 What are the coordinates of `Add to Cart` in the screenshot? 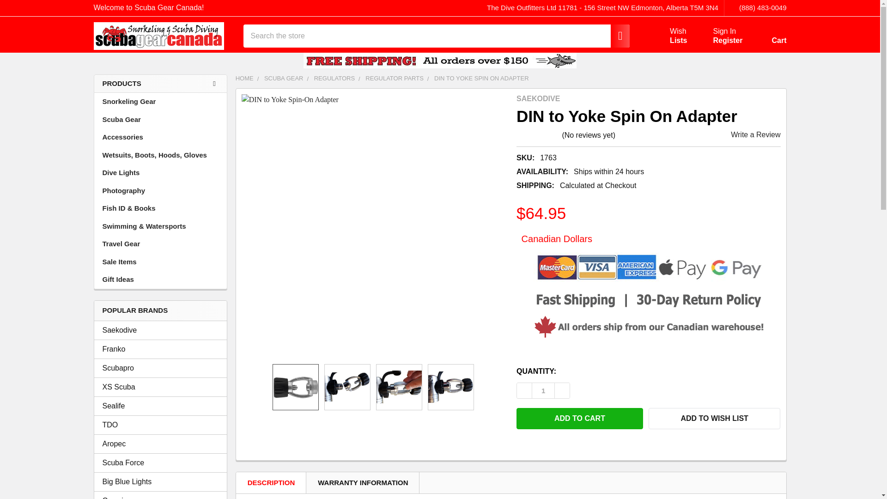 It's located at (579, 419).